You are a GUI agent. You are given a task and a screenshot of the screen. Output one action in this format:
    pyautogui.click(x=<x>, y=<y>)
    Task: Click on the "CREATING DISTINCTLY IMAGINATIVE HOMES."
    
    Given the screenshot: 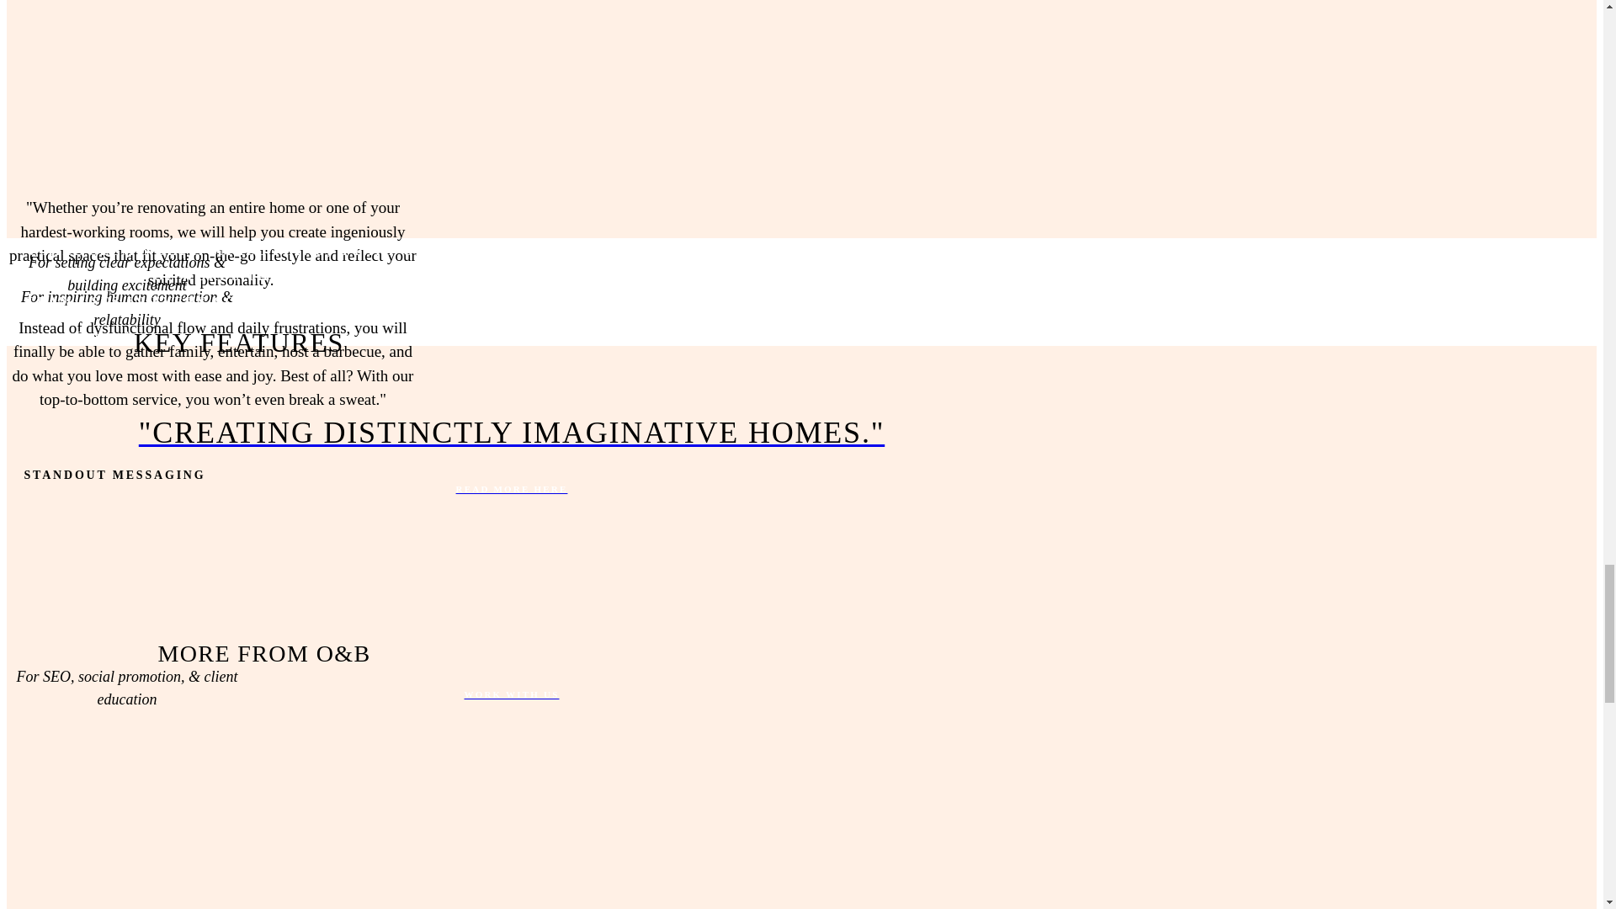 What is the action you would take?
    pyautogui.click(x=511, y=433)
    